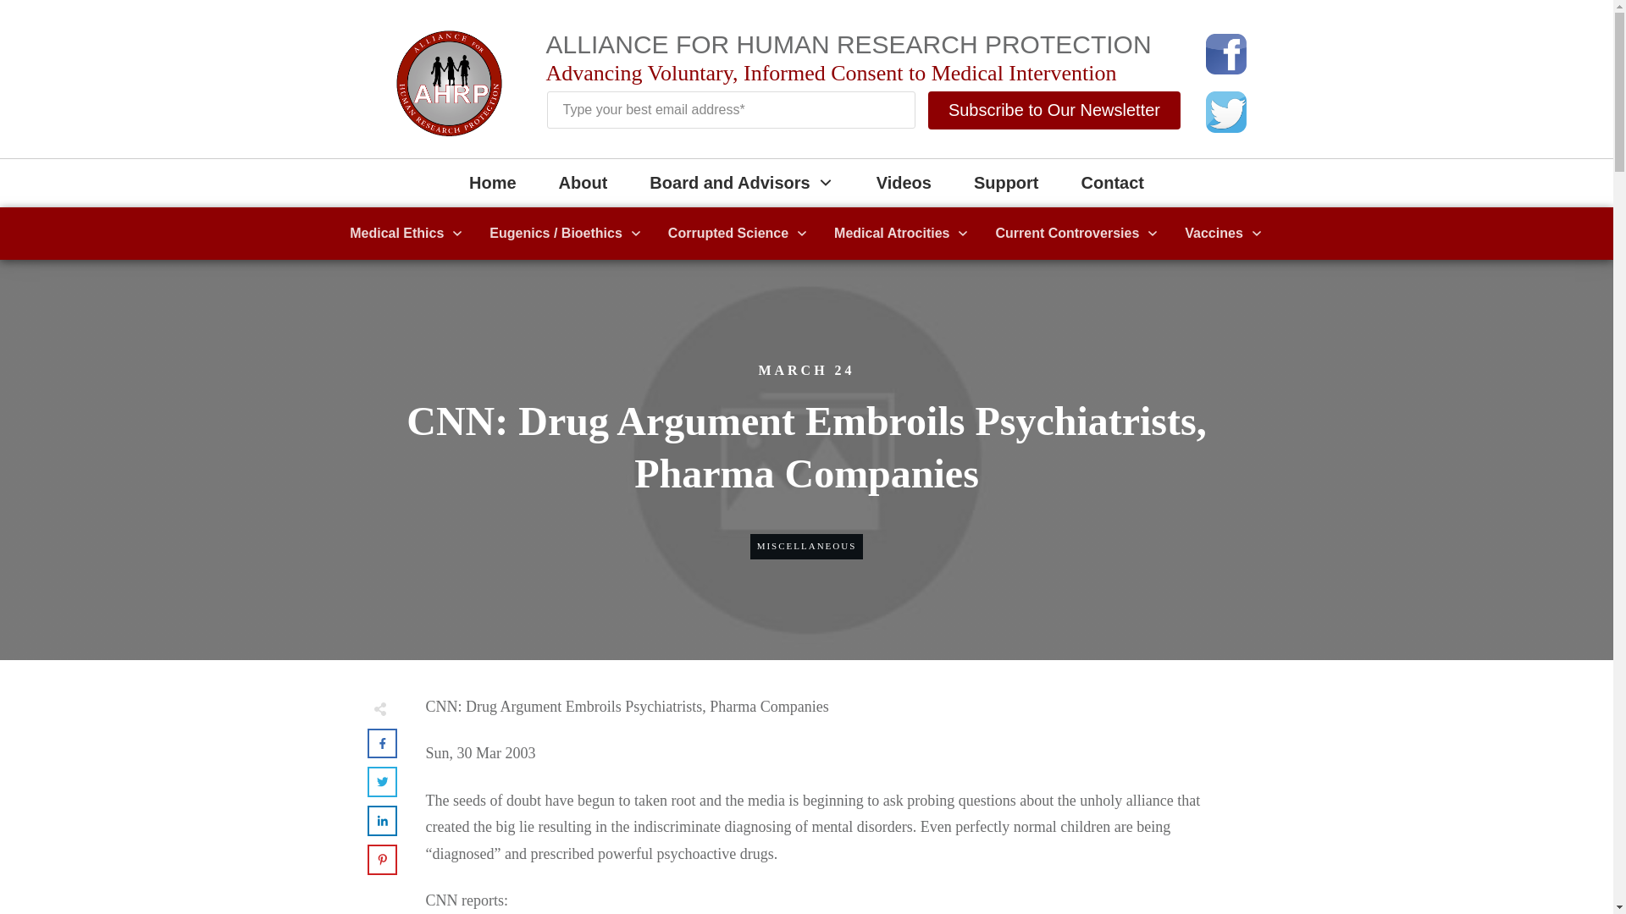 Image resolution: width=1626 pixels, height=914 pixels. What do you see at coordinates (1226, 112) in the screenshot?
I see `twitter-logo` at bounding box center [1226, 112].